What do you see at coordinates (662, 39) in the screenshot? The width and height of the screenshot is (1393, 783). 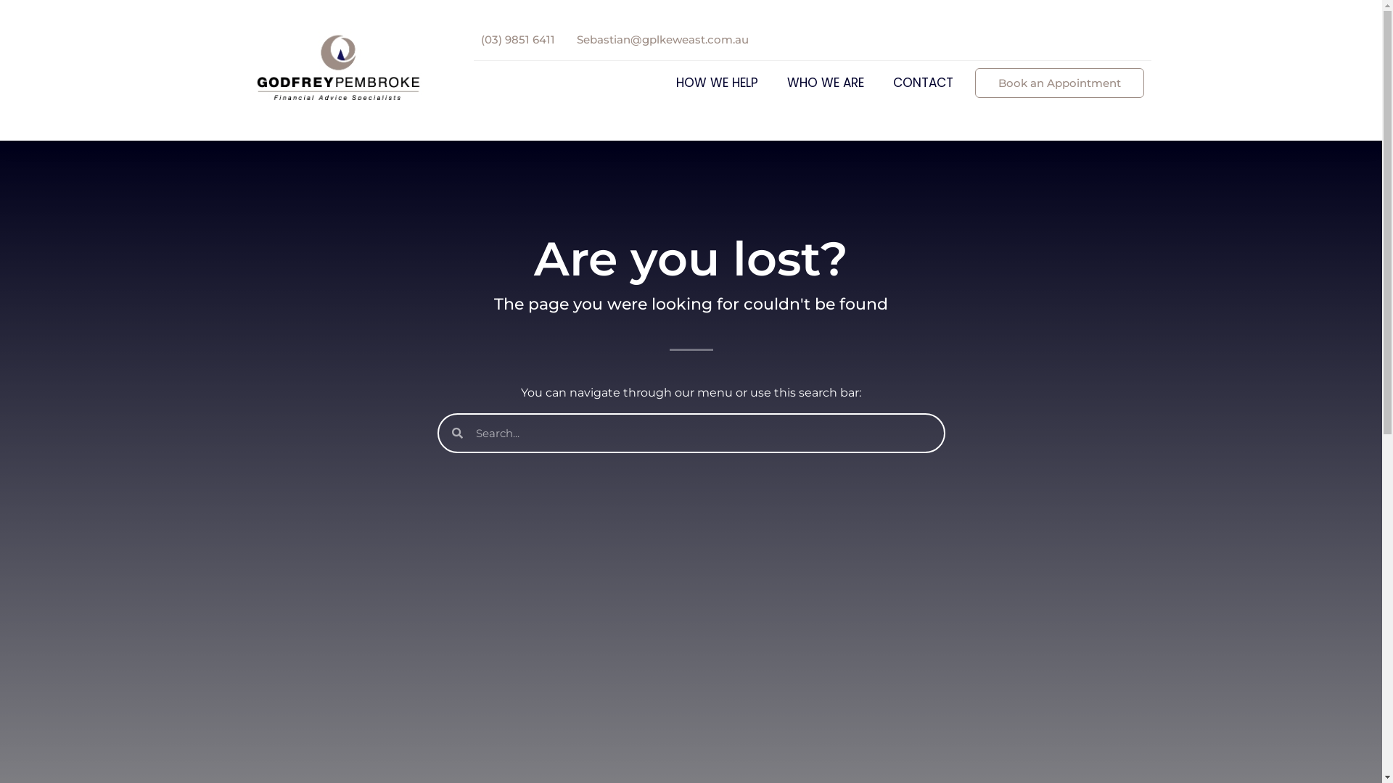 I see `Sebastian@gplkeweast.com.au` at bounding box center [662, 39].